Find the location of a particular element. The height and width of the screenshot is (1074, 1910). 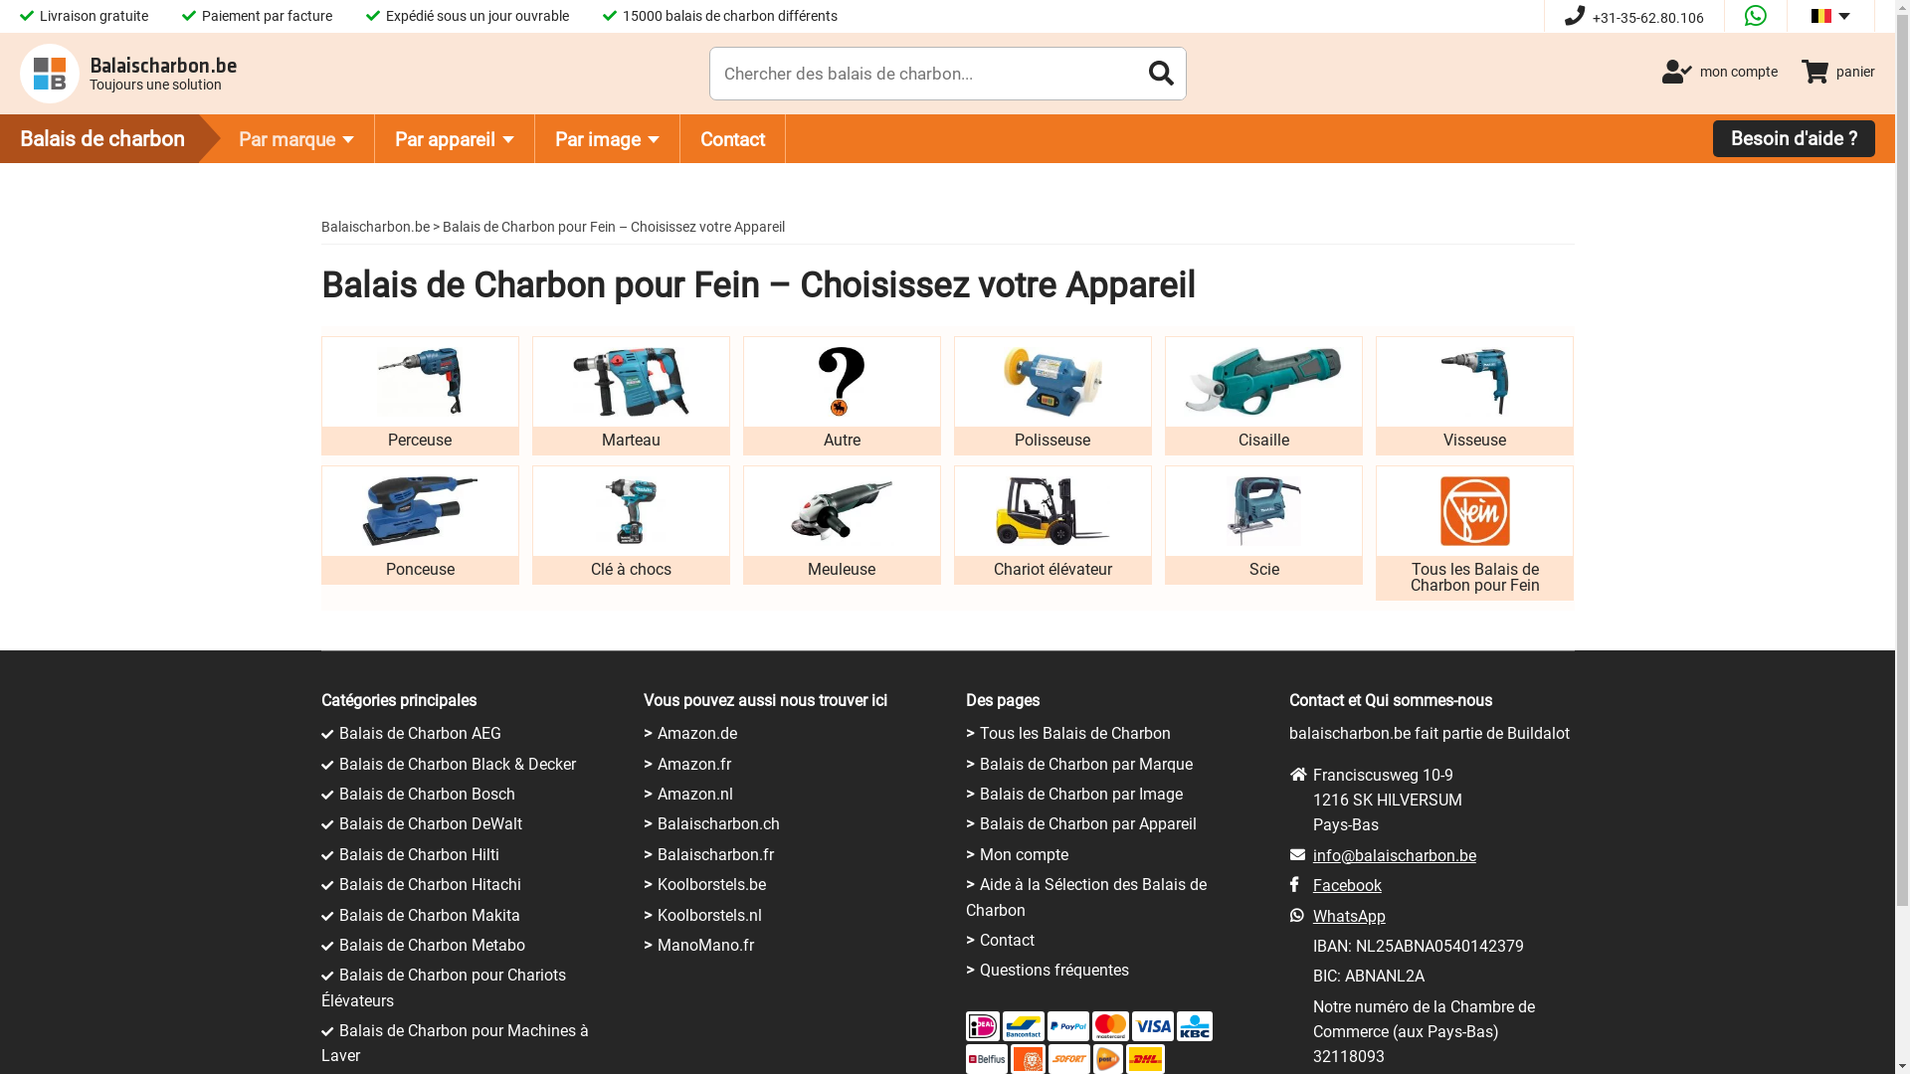

Amazon.de is located at coordinates (697, 734).